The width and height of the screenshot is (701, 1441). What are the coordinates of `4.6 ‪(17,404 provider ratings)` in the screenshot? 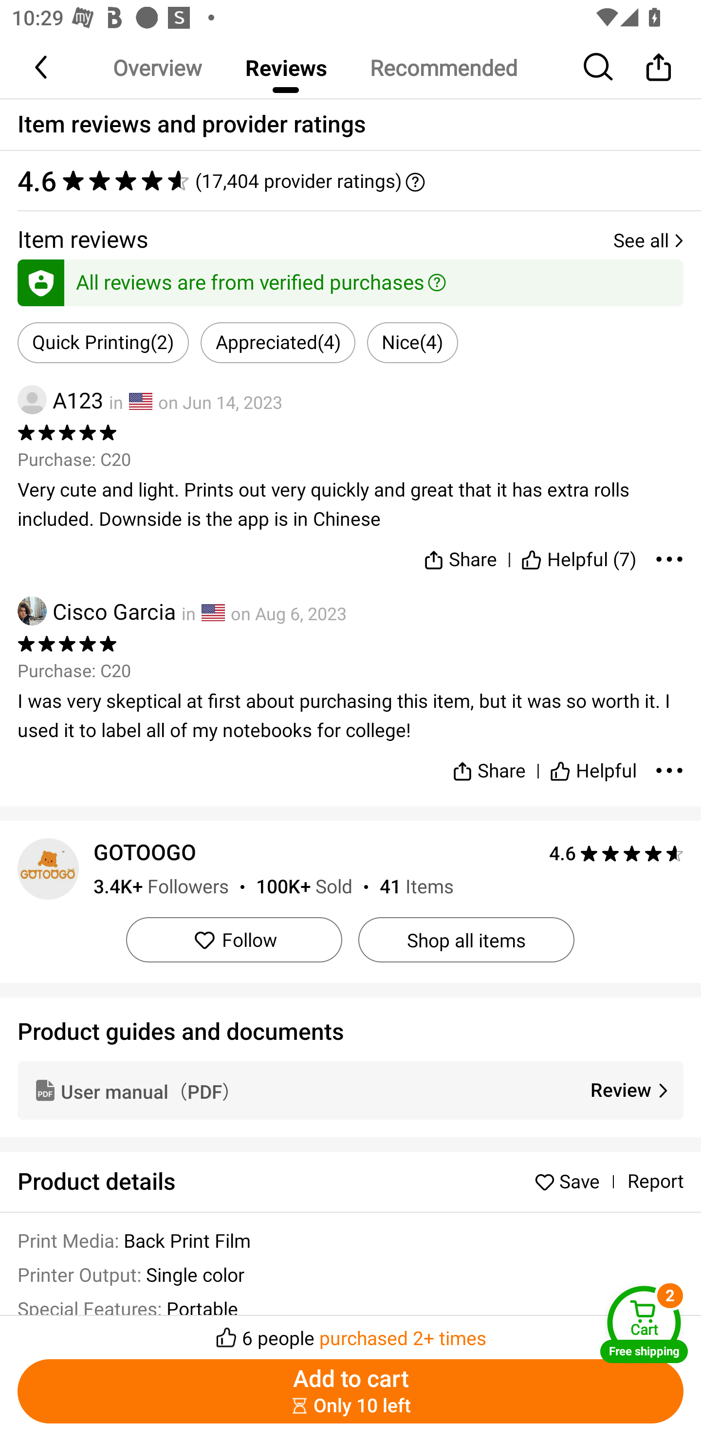 It's located at (350, 181).